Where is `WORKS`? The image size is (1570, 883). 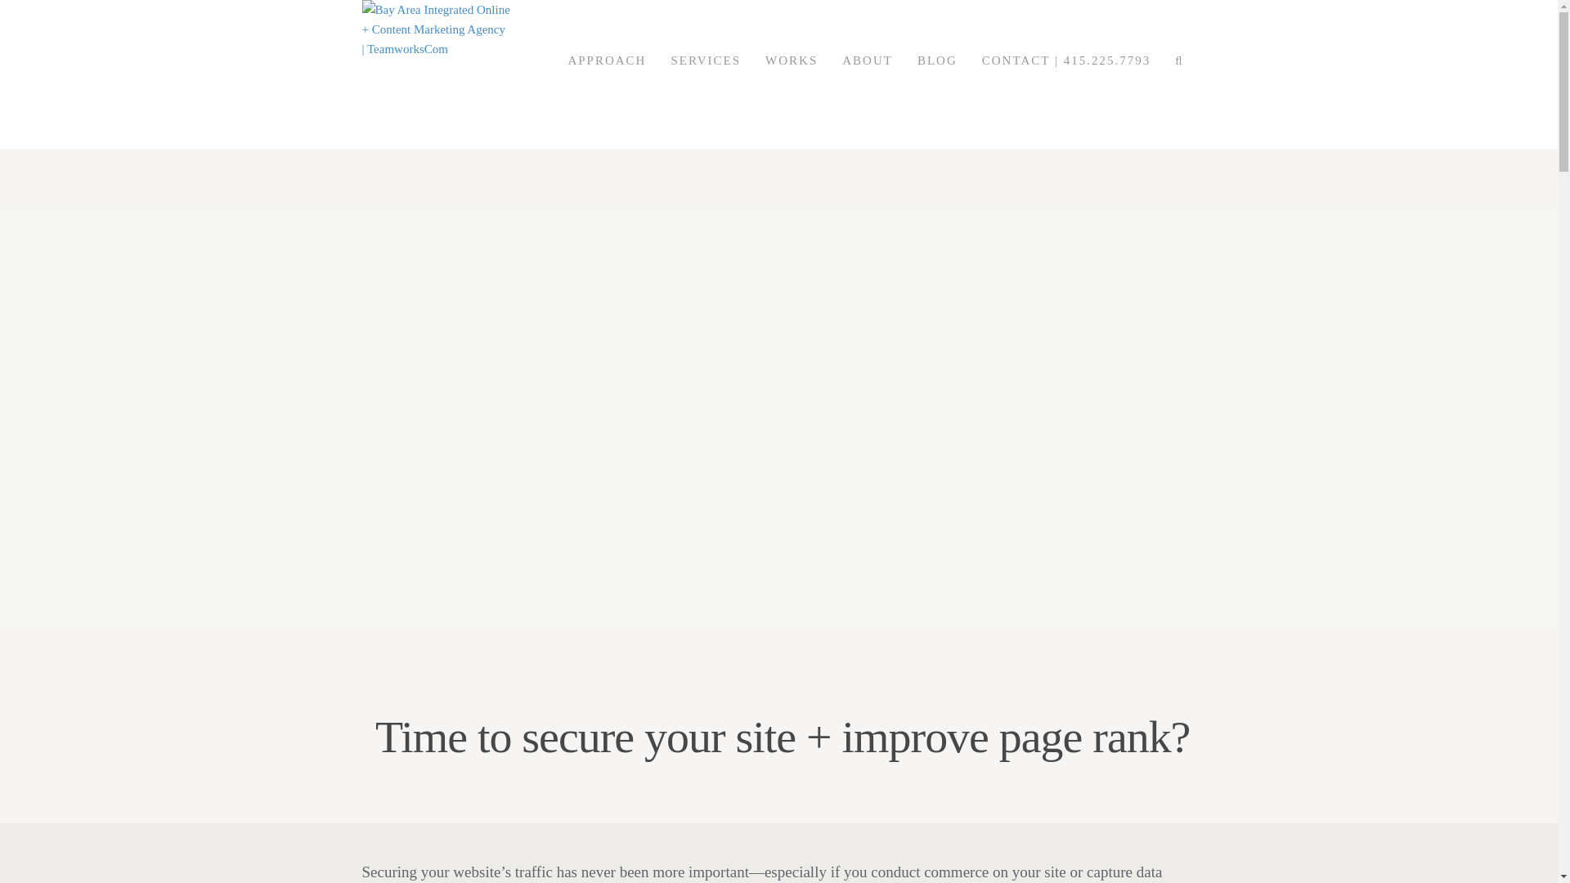
WORKS is located at coordinates (792, 74).